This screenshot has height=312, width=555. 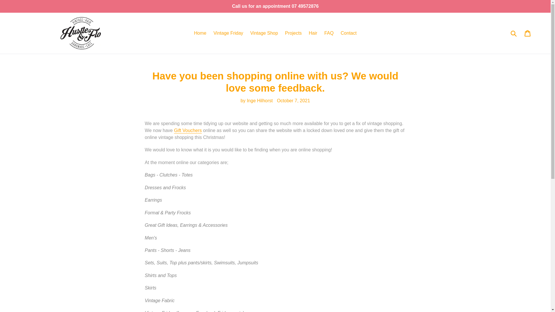 I want to click on Vintage Shop, so click(x=264, y=33).